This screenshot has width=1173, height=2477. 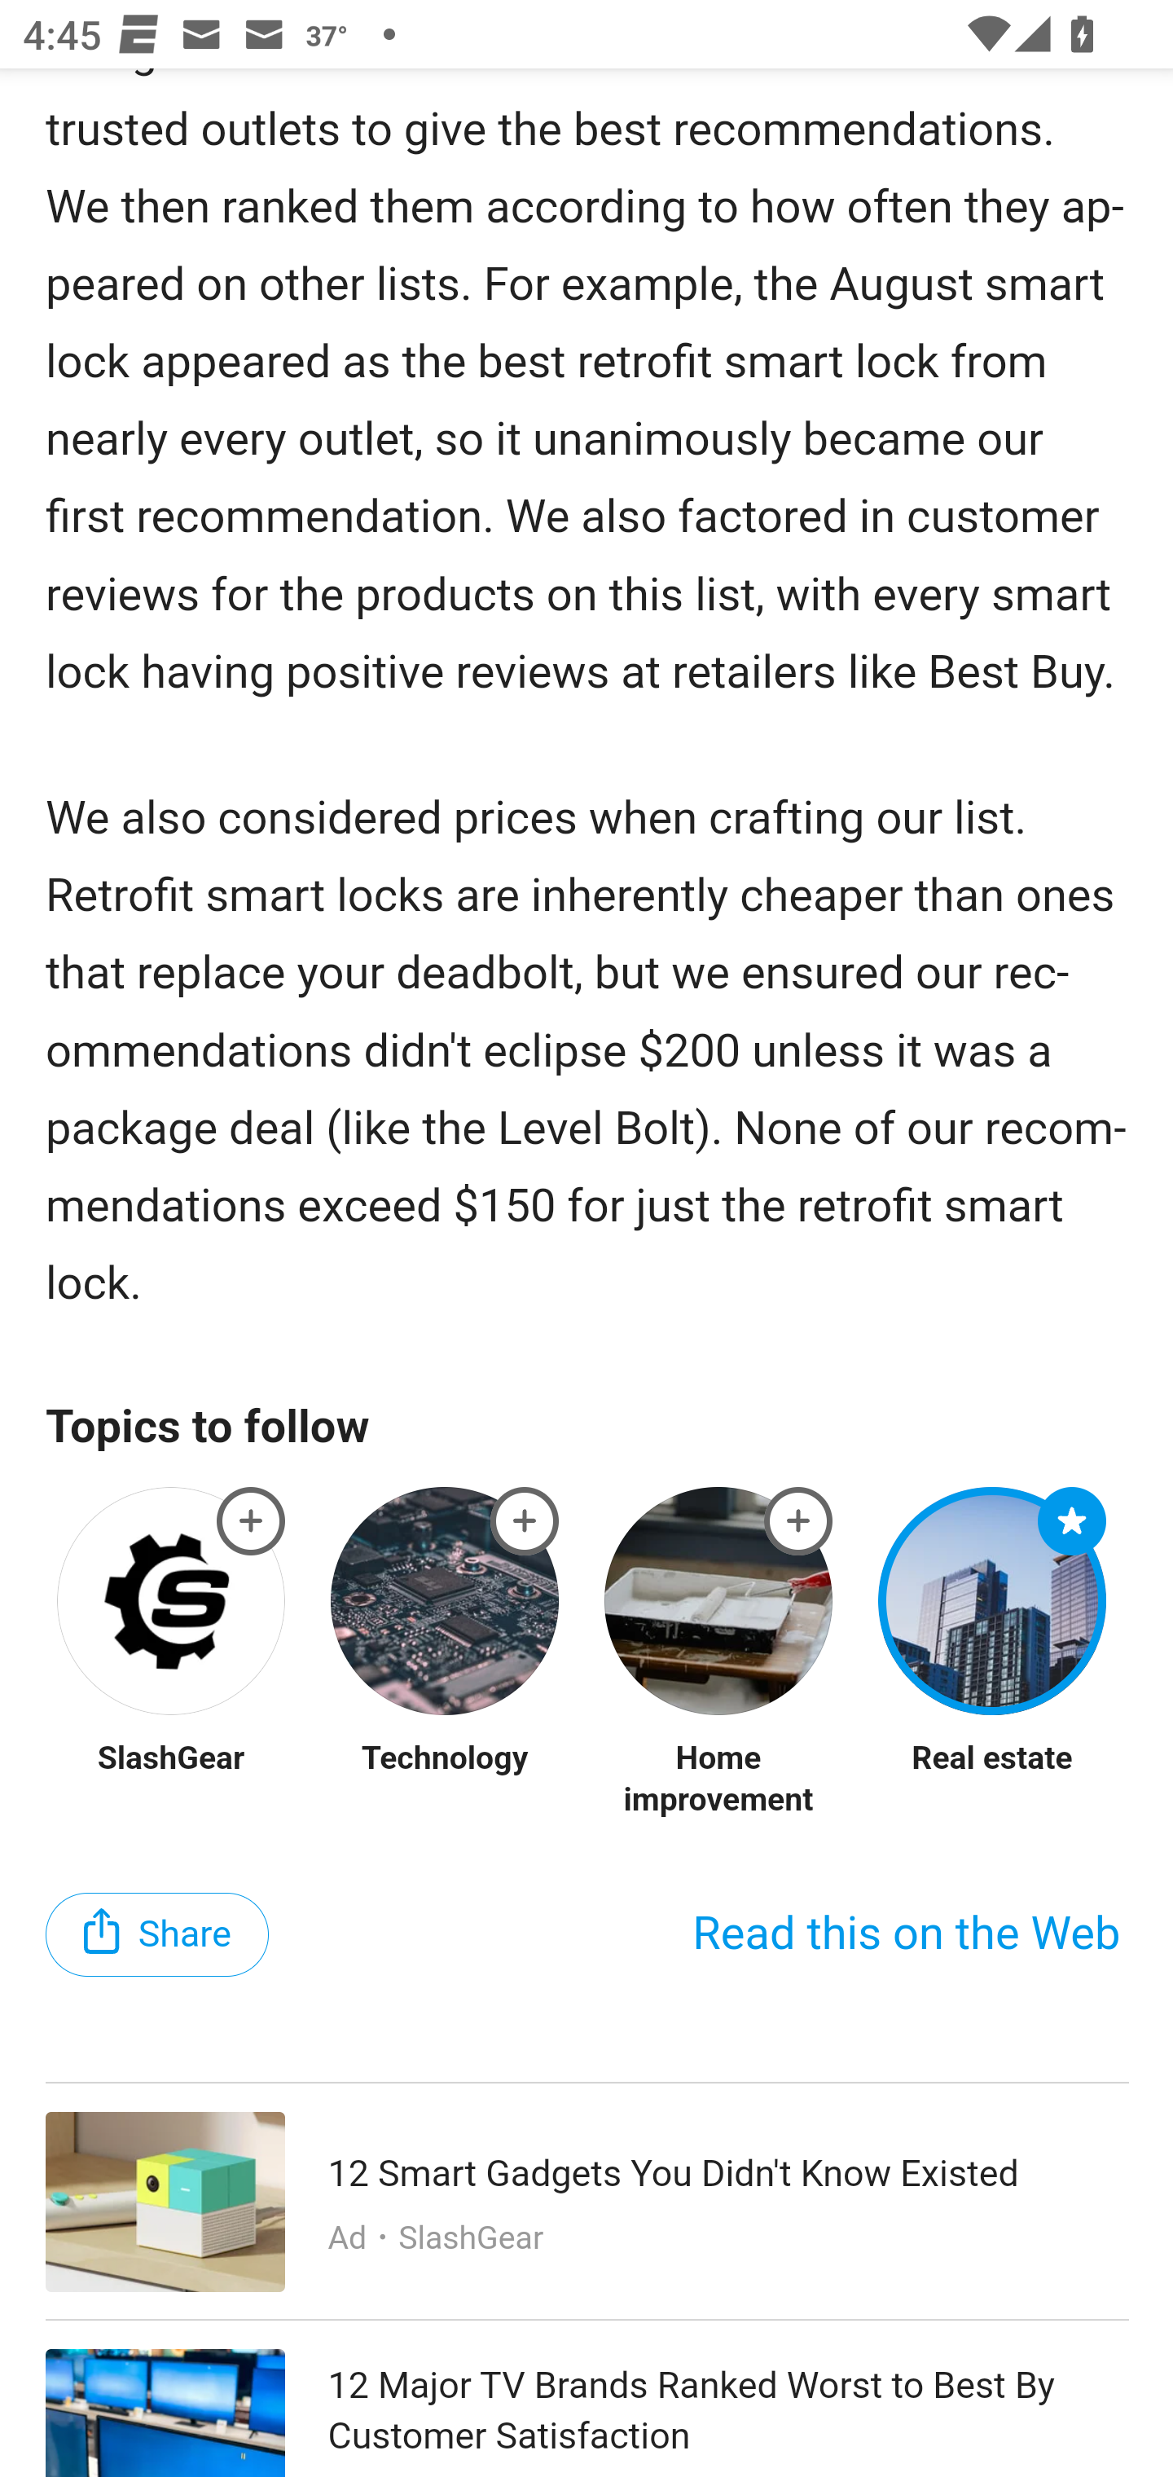 I want to click on SlashGear, so click(x=172, y=1757).